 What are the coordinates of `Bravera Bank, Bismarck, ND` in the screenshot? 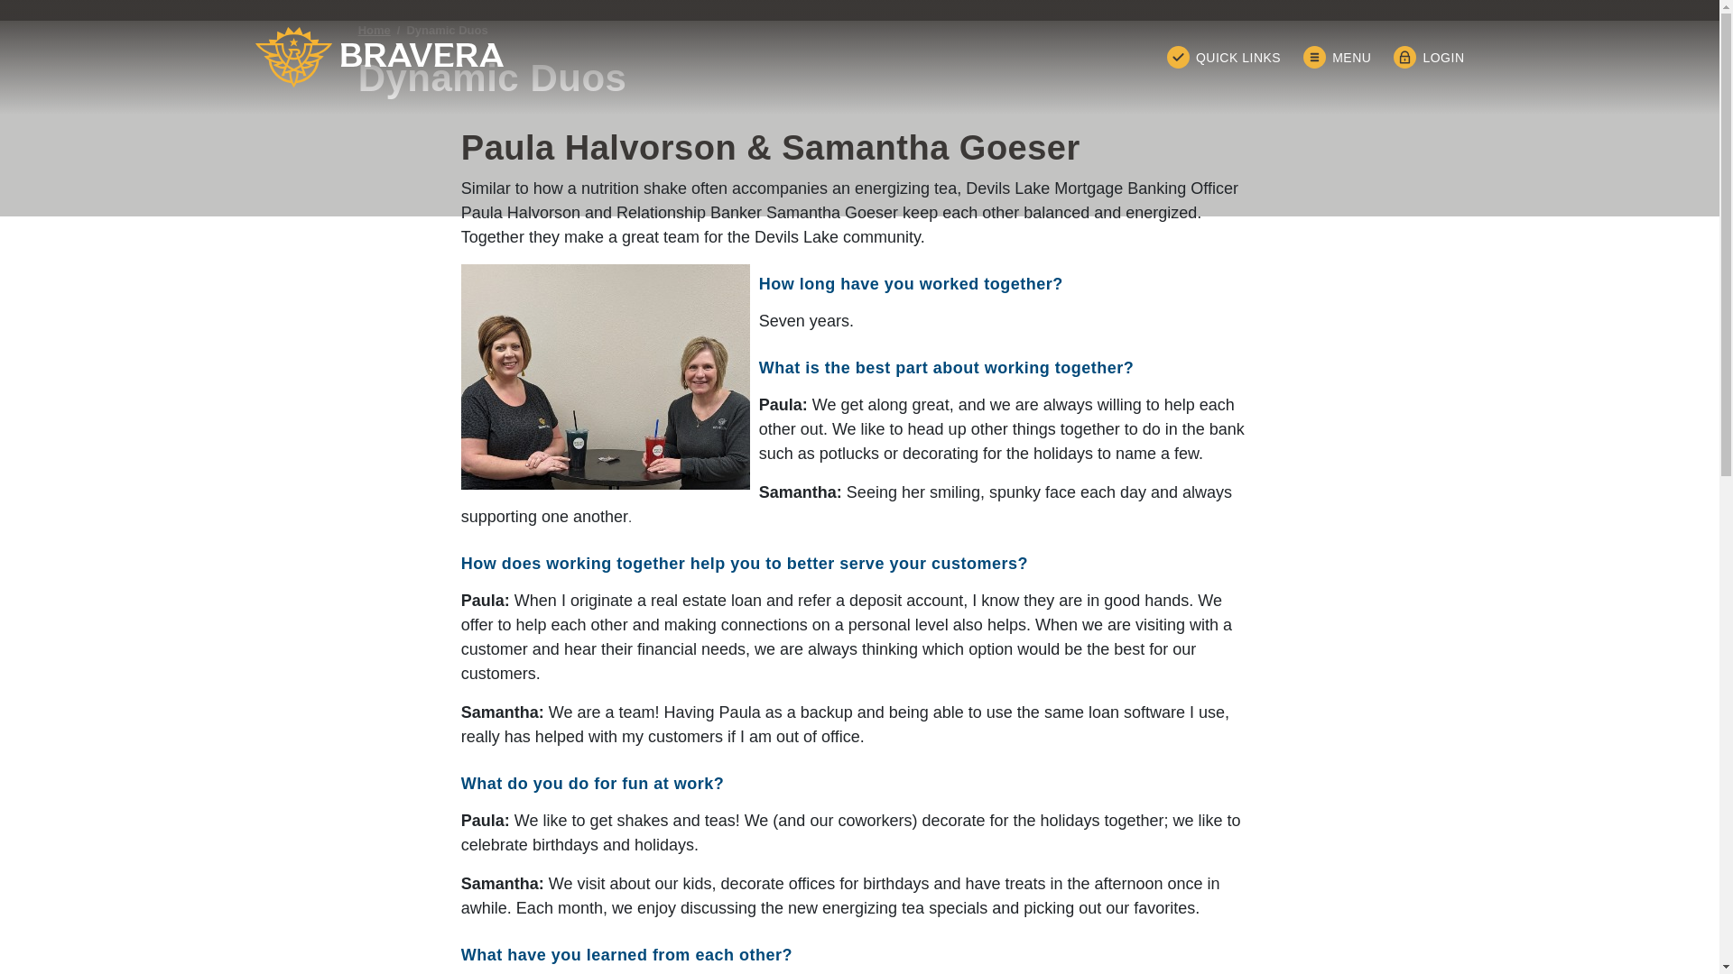 It's located at (378, 58).